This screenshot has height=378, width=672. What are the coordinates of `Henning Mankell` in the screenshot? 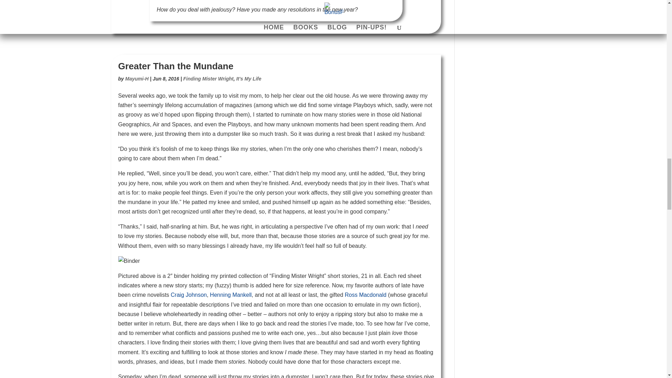 It's located at (230, 295).